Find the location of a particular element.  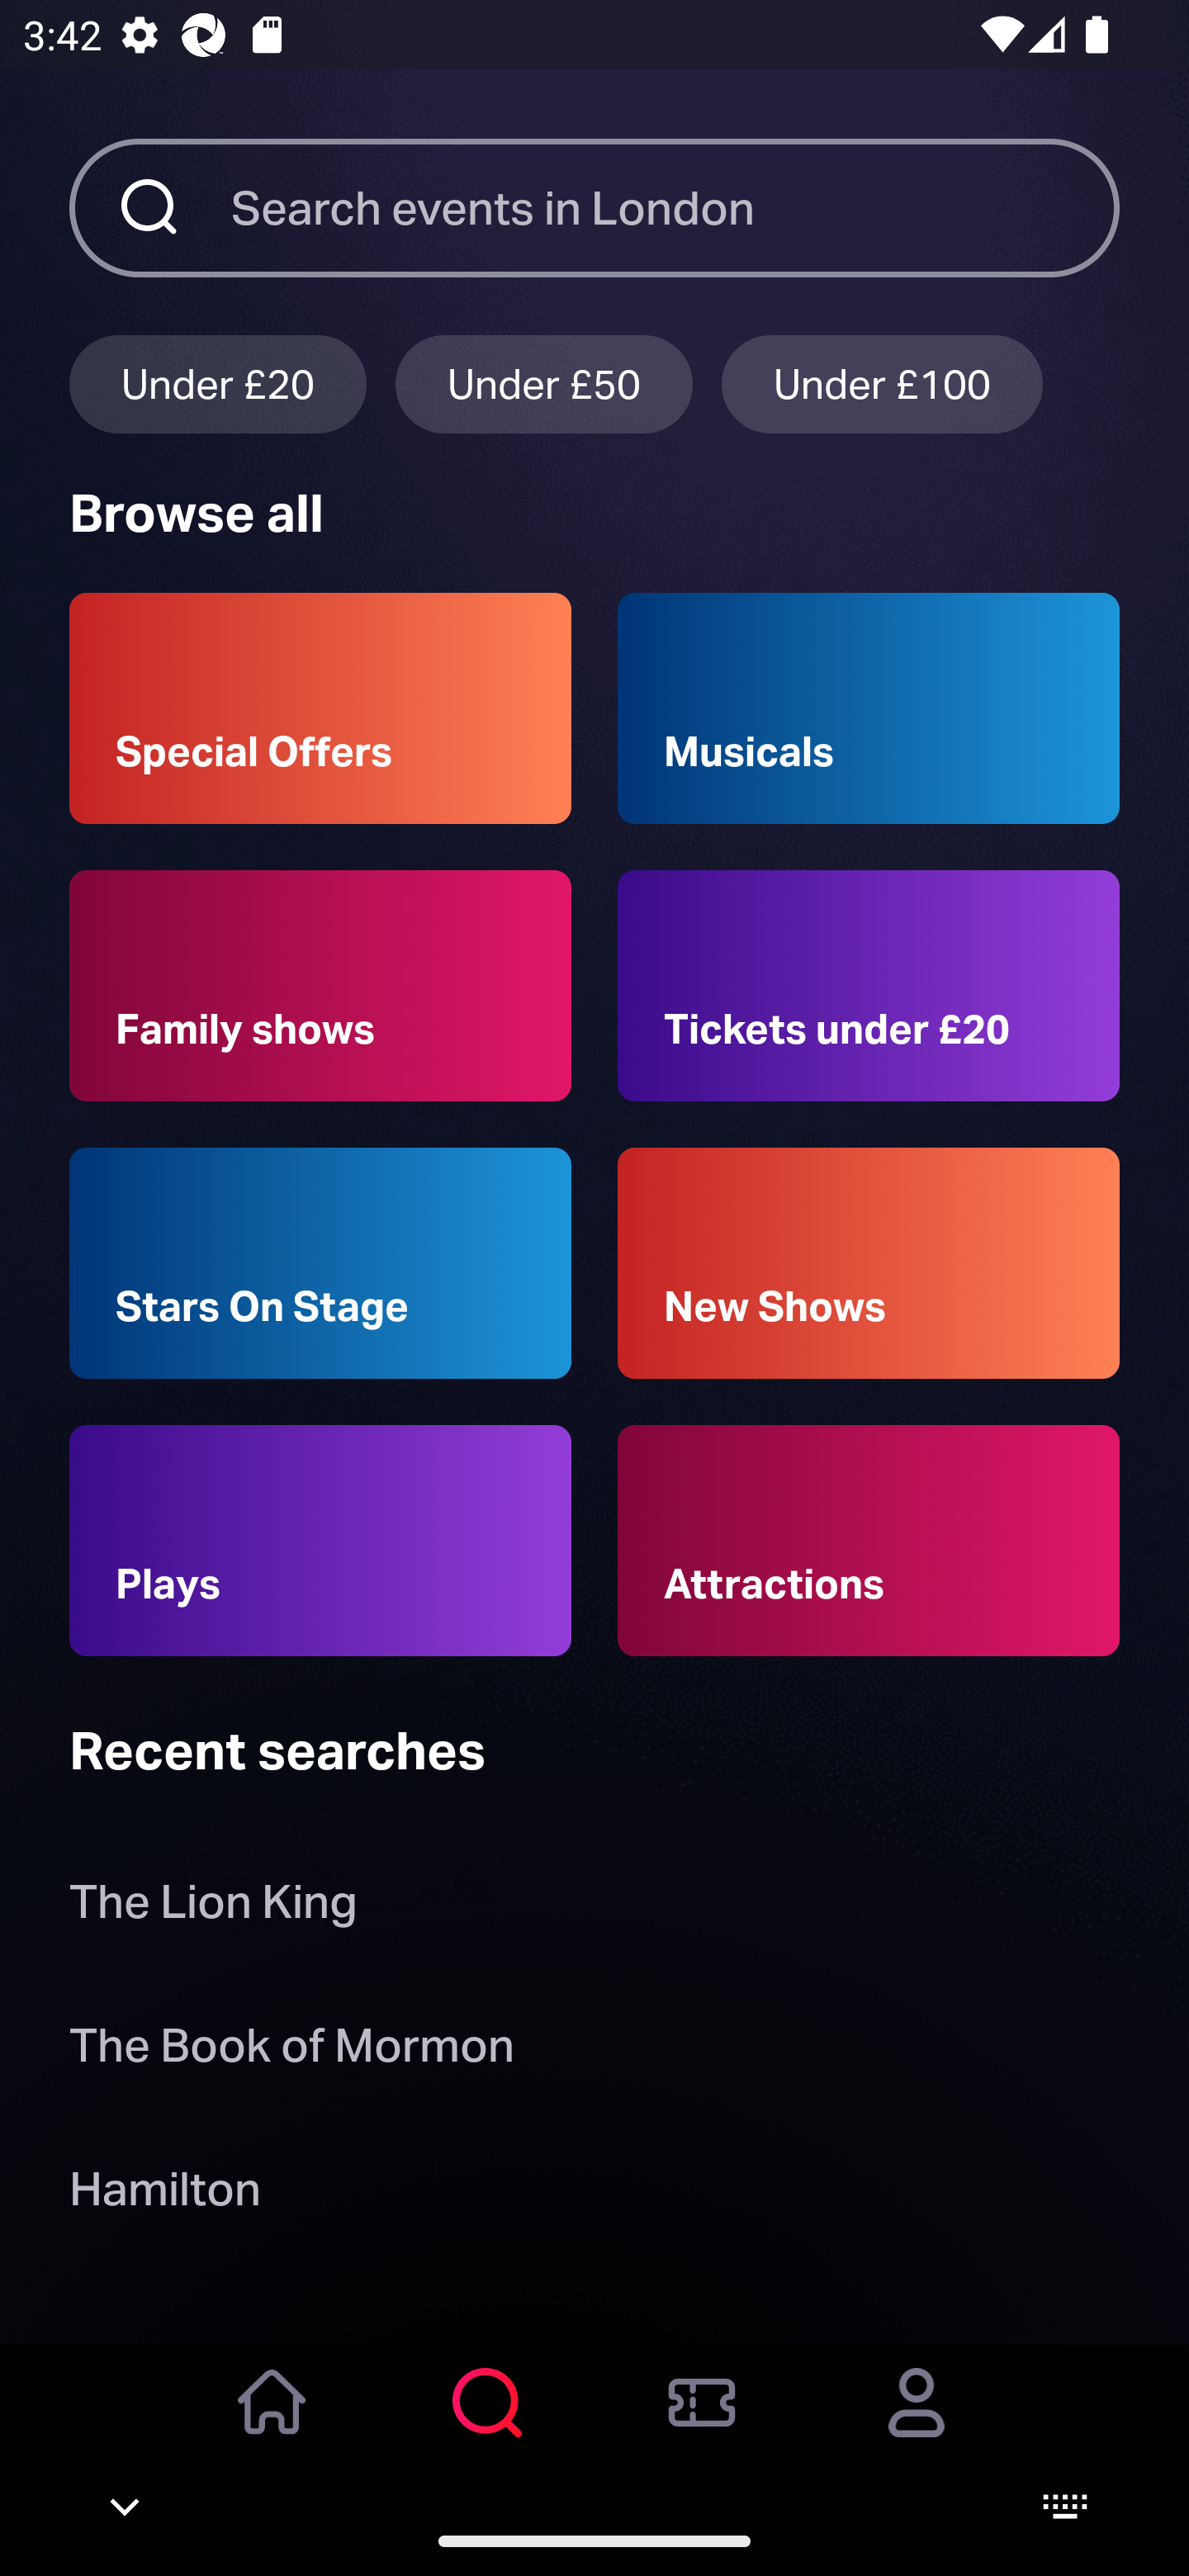

Under £100 is located at coordinates (882, 383).